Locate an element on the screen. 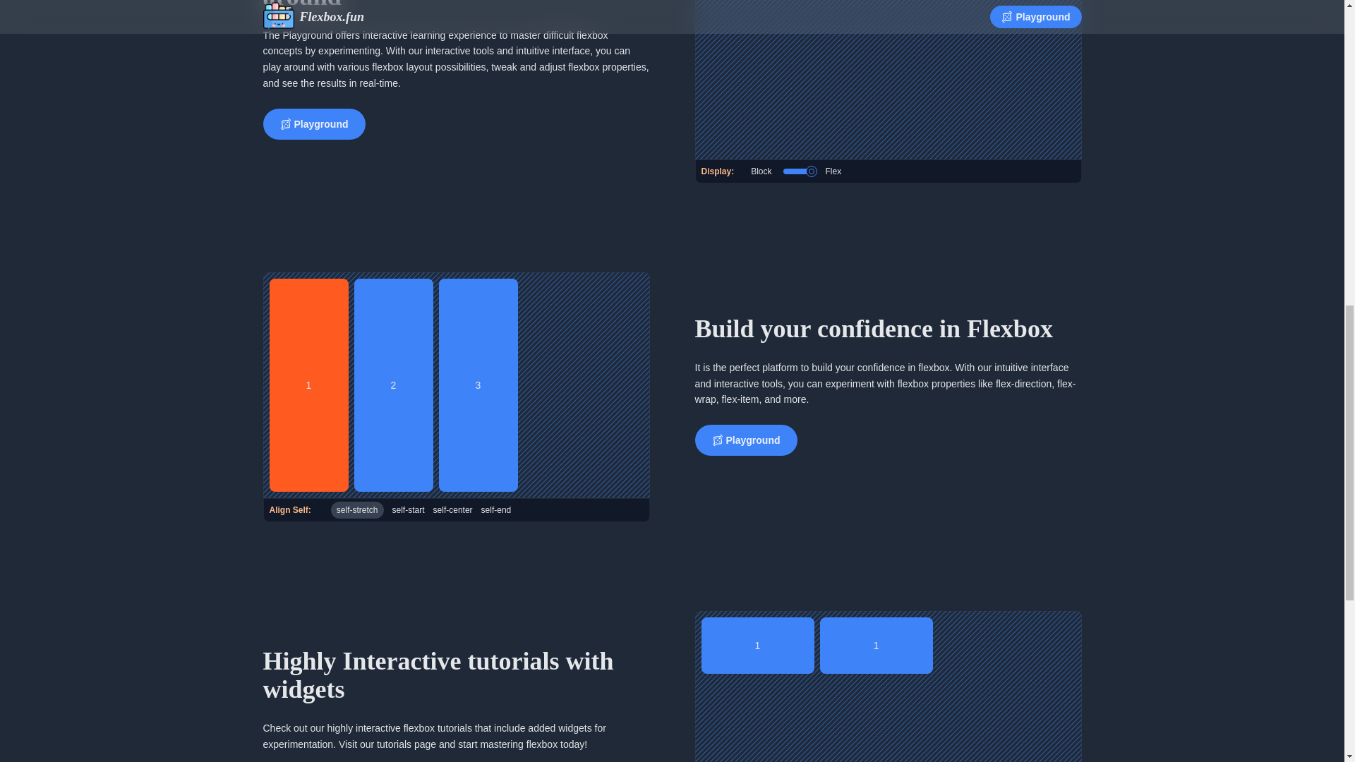  self-stretch is located at coordinates (357, 509).